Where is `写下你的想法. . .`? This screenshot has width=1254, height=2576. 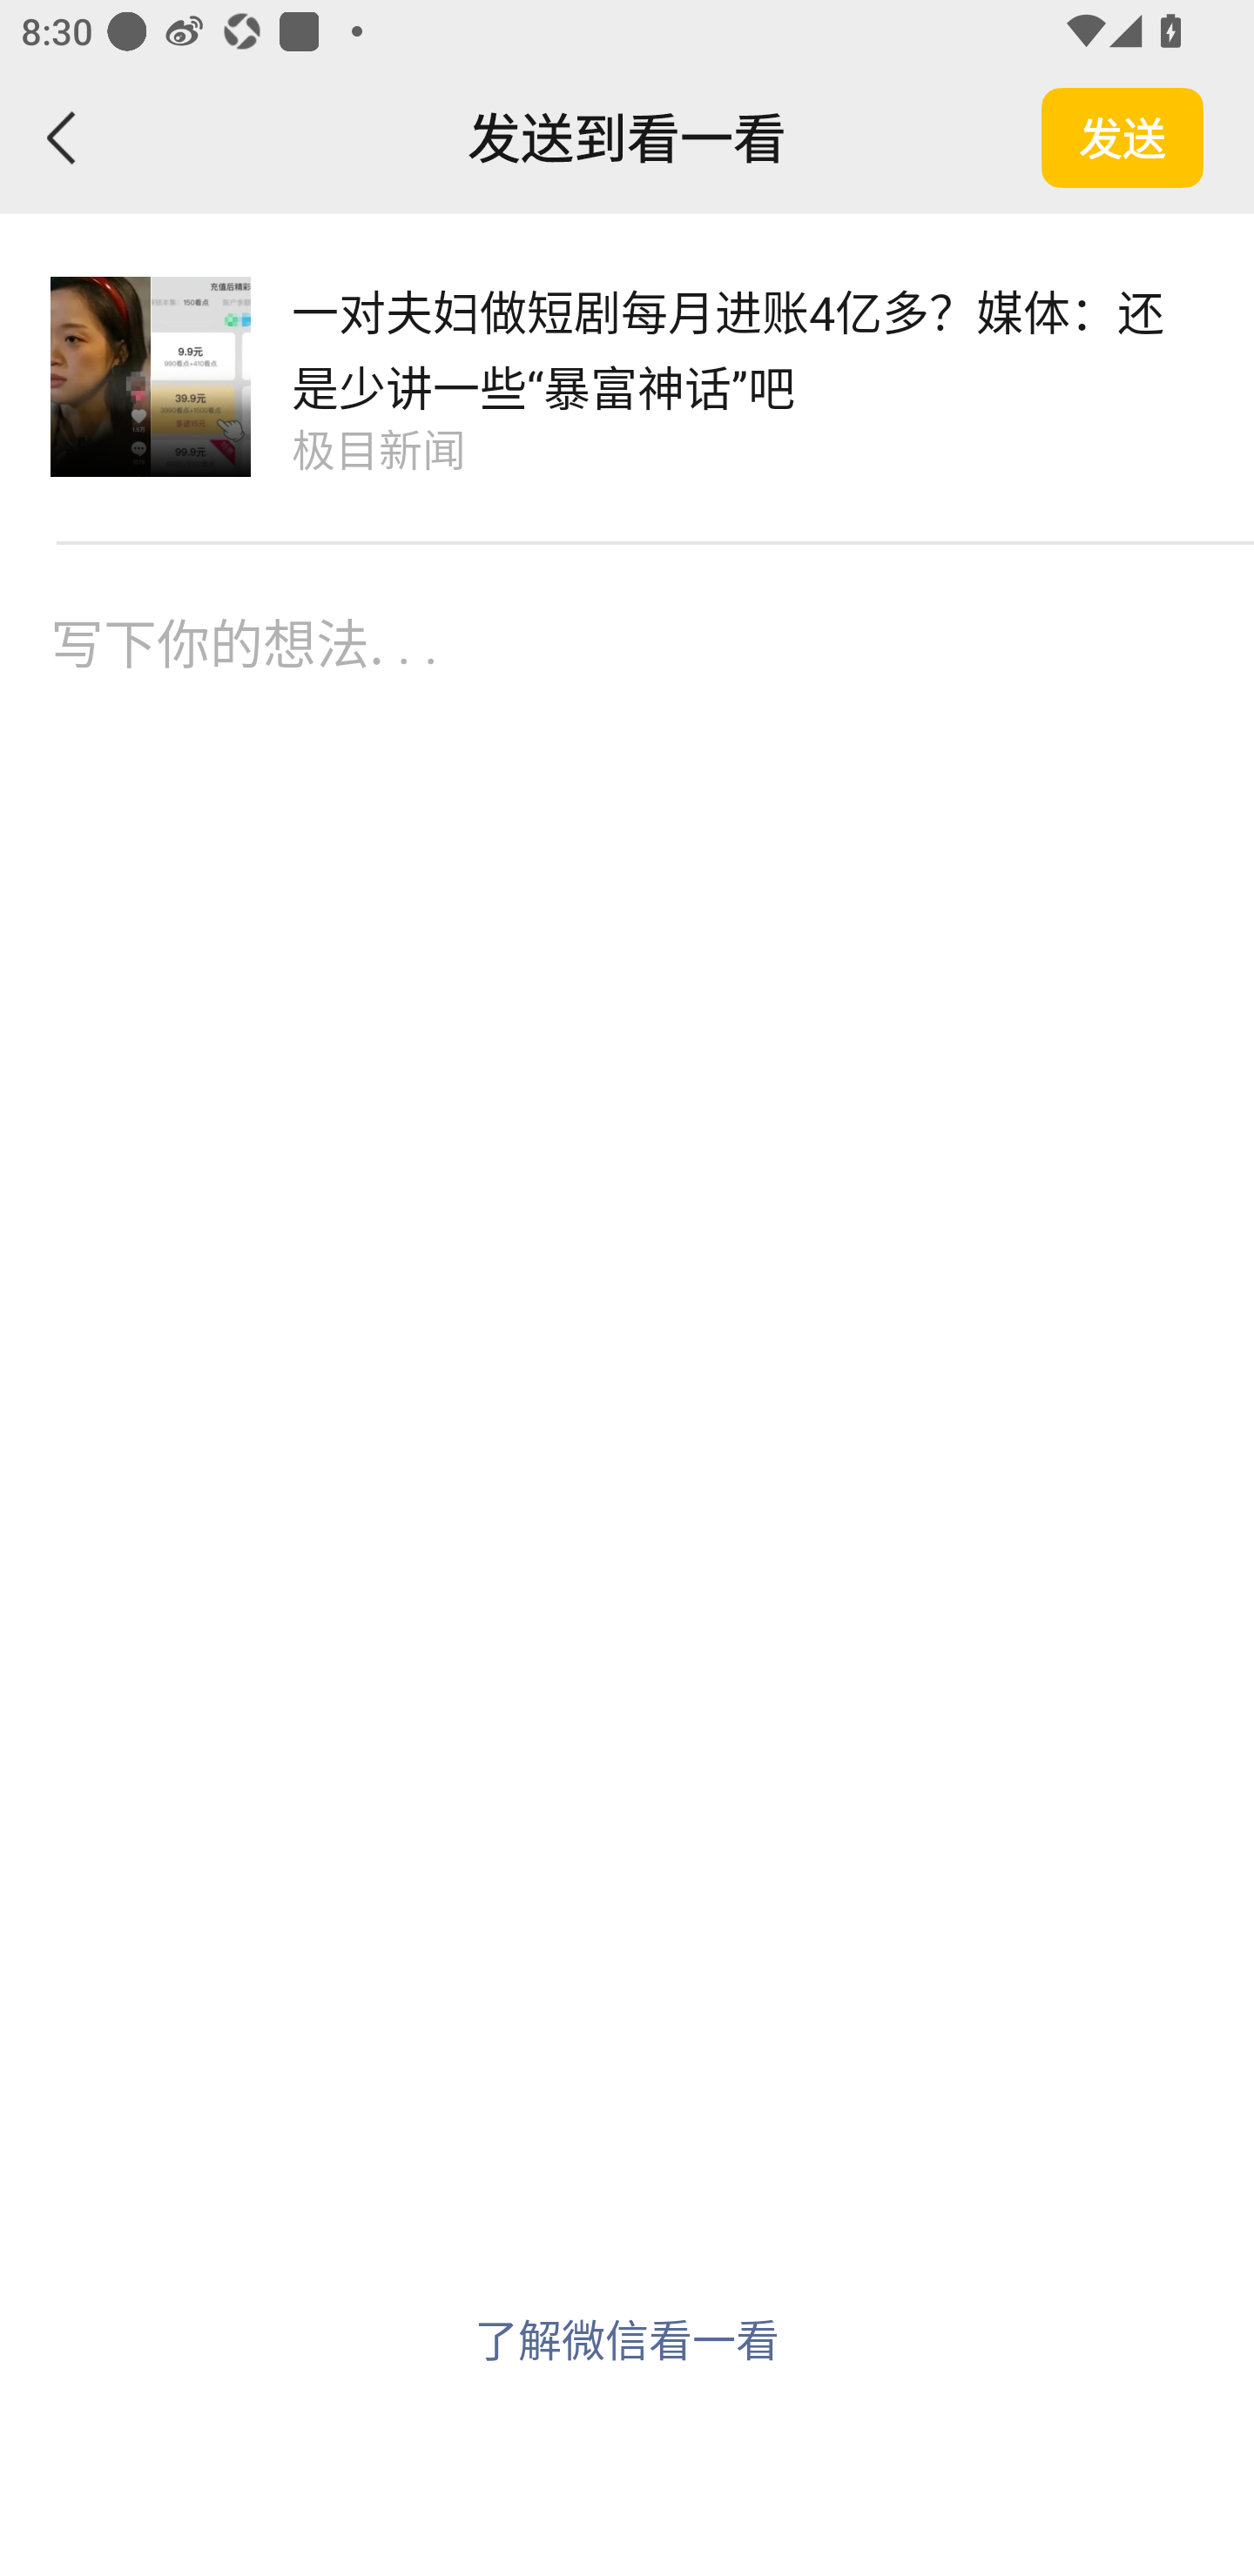 写下你的想法. . . is located at coordinates (627, 714).